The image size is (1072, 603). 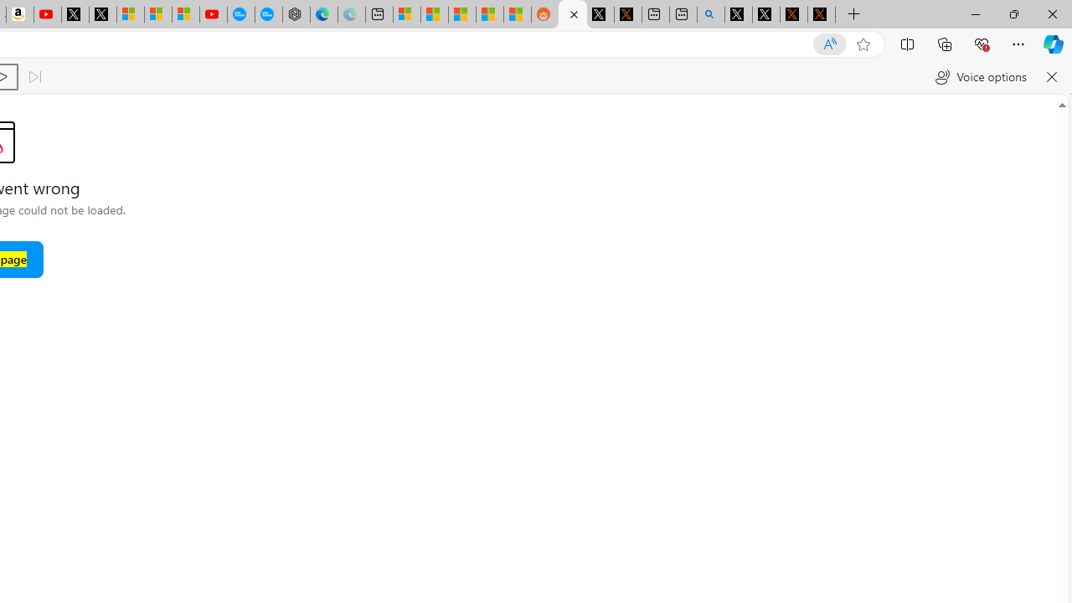 What do you see at coordinates (241, 15) in the screenshot?
I see `Opinion: Op-Ed and Commentary - USA TODAY` at bounding box center [241, 15].